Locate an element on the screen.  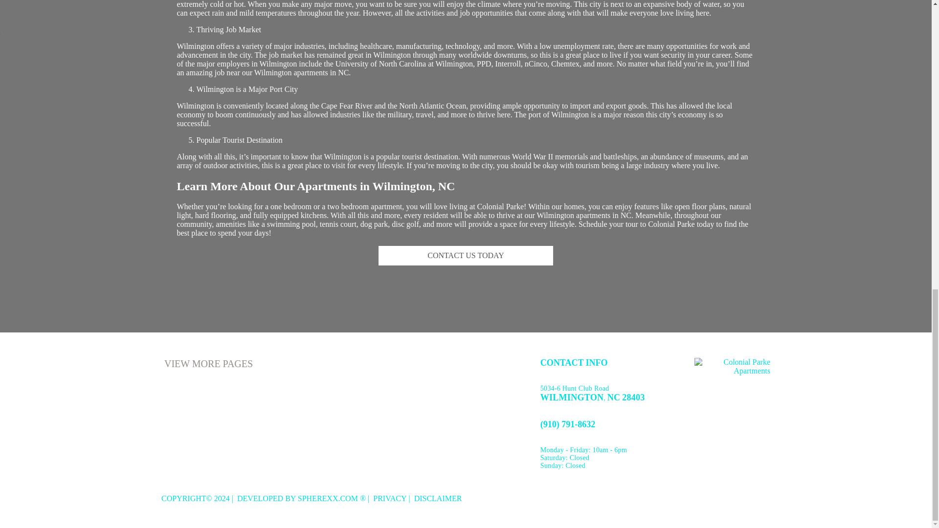
two bedroom is located at coordinates (348, 206).